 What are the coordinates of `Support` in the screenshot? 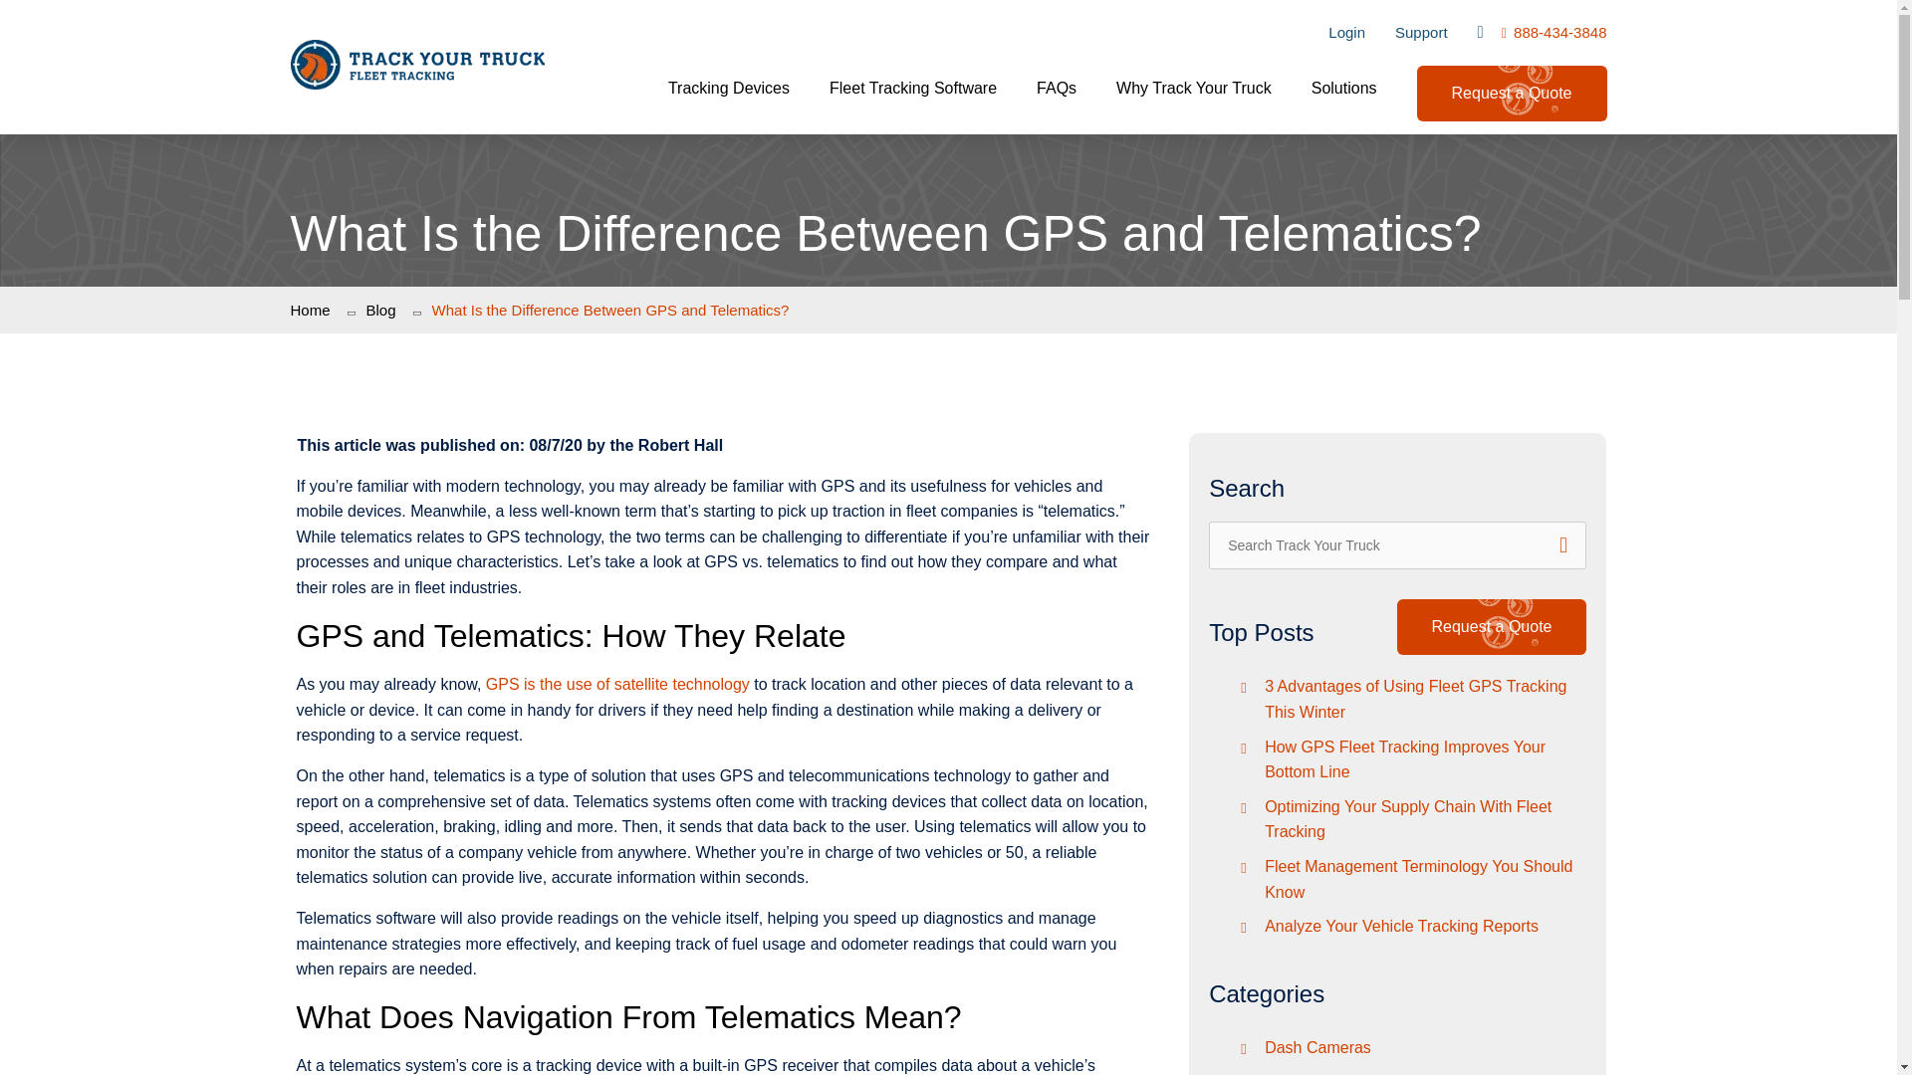 It's located at (1421, 32).